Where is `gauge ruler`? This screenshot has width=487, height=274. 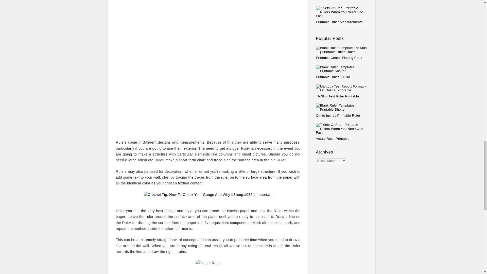
gauge ruler is located at coordinates (208, 265).